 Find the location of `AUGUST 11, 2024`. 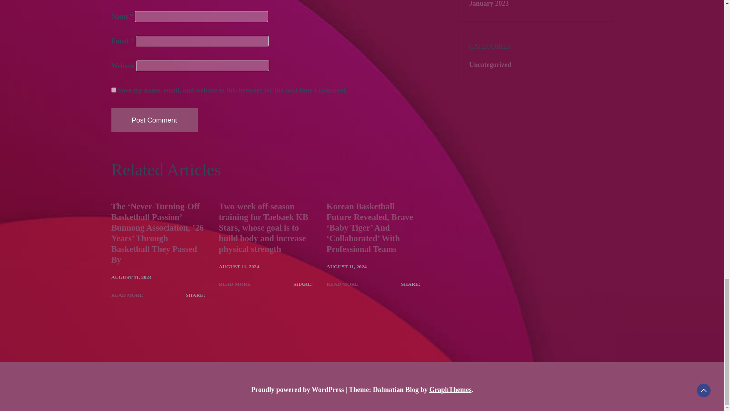

AUGUST 11, 2024 is located at coordinates (347, 266).